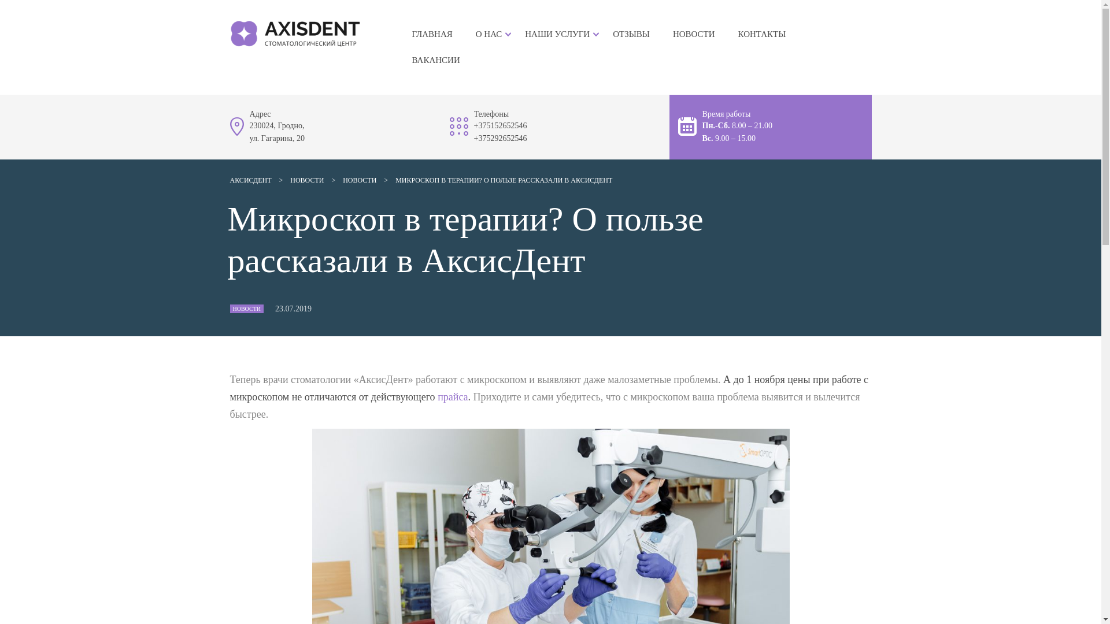 The width and height of the screenshot is (1110, 624). I want to click on +375292652546, so click(501, 139).